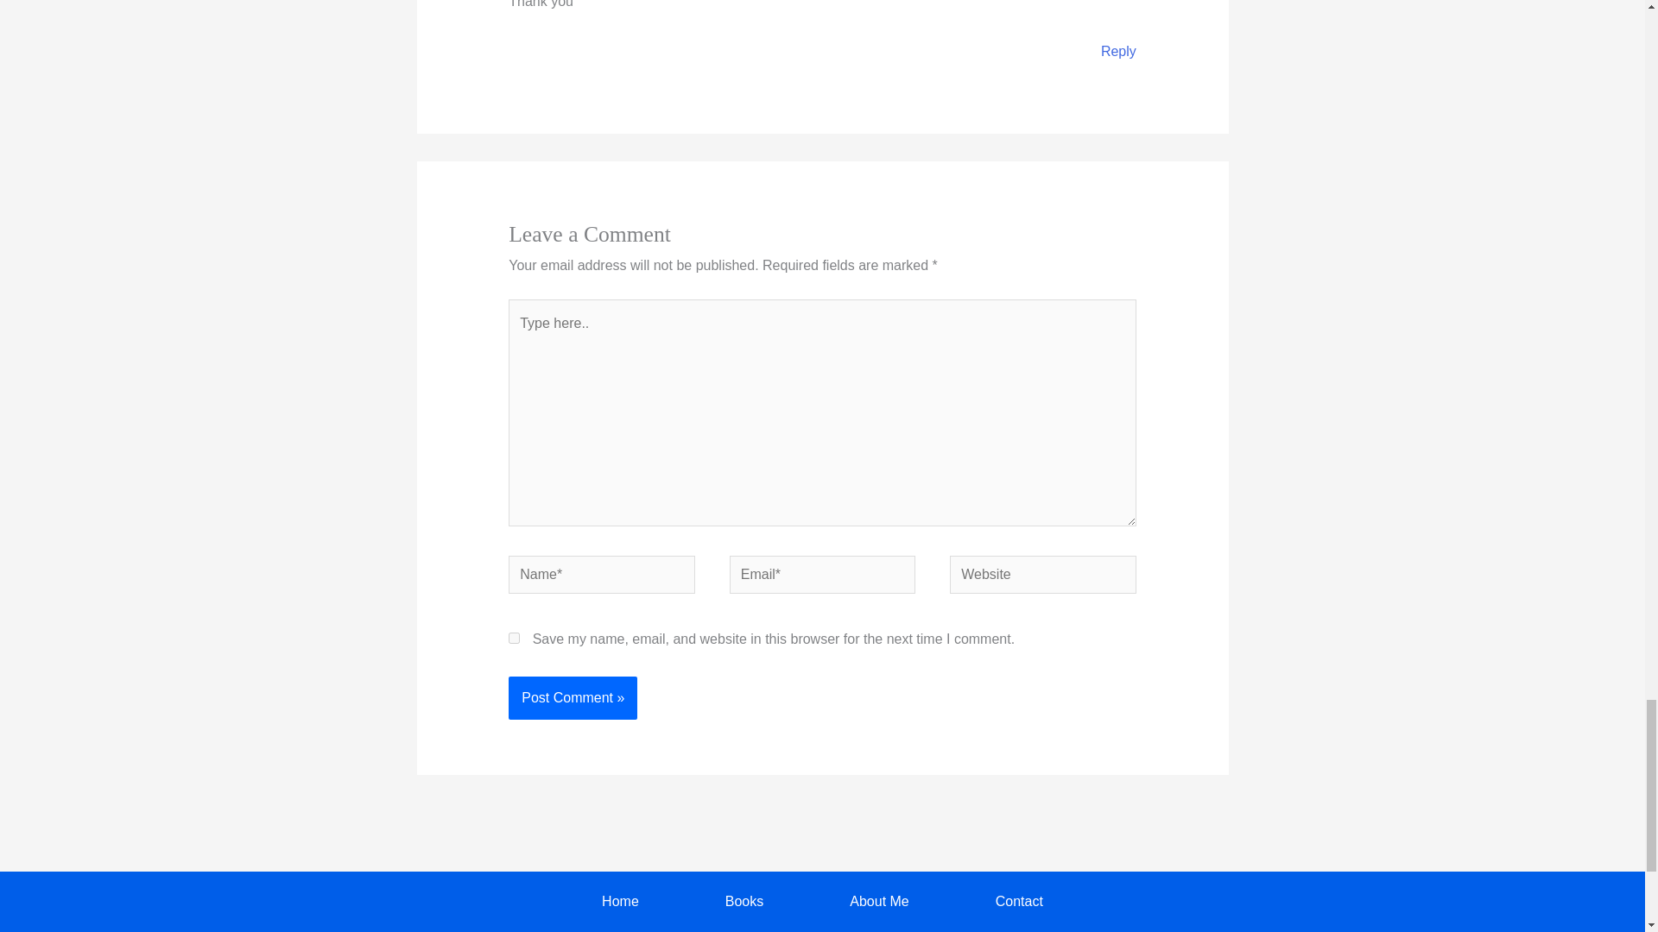 Image resolution: width=1658 pixels, height=932 pixels. Describe the element at coordinates (1117, 51) in the screenshot. I see `Reply` at that location.